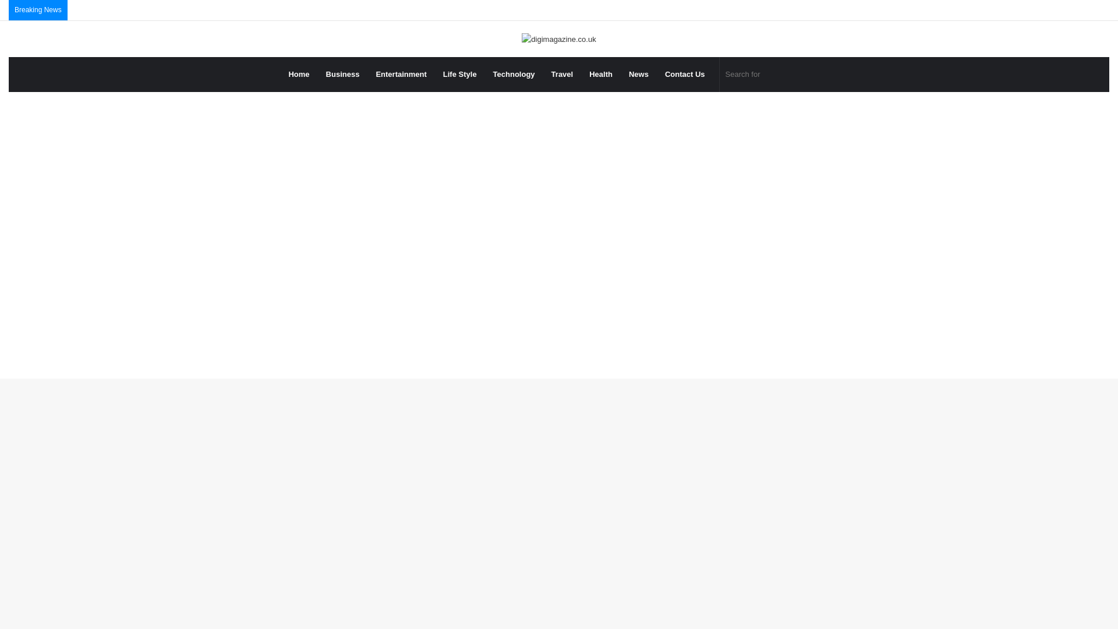 This screenshot has width=1118, height=629. Describe the element at coordinates (299, 75) in the screenshot. I see `Home` at that location.